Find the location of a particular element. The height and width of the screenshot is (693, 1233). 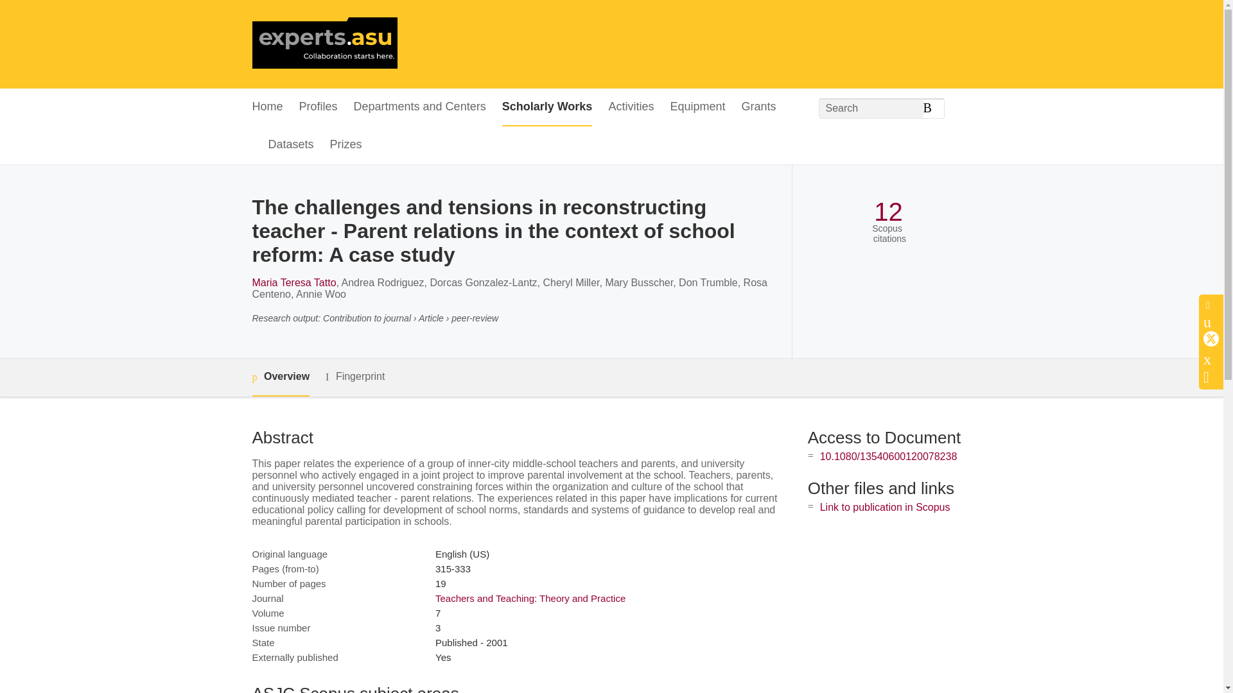

Equipment is located at coordinates (697, 107).